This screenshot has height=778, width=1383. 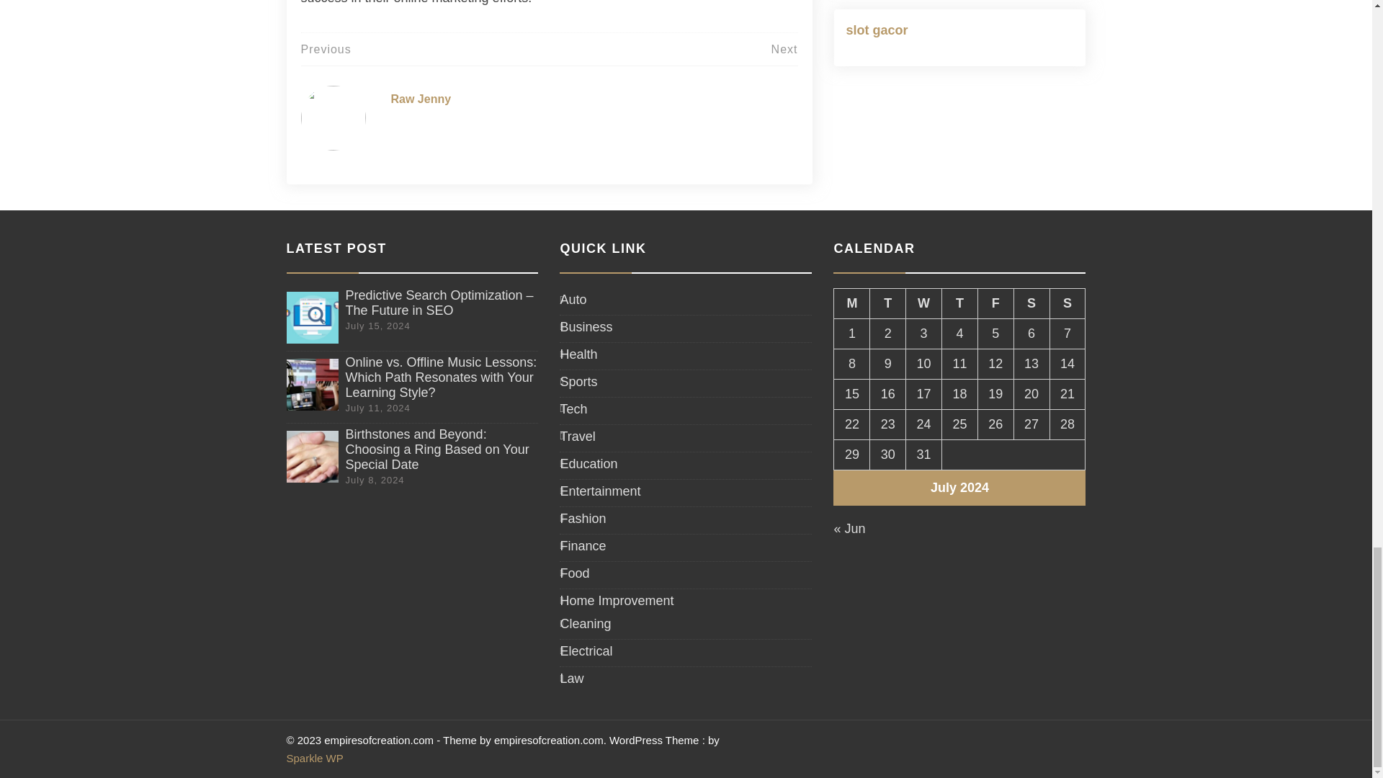 What do you see at coordinates (420, 98) in the screenshot?
I see `Posts by Raw Jenny` at bounding box center [420, 98].